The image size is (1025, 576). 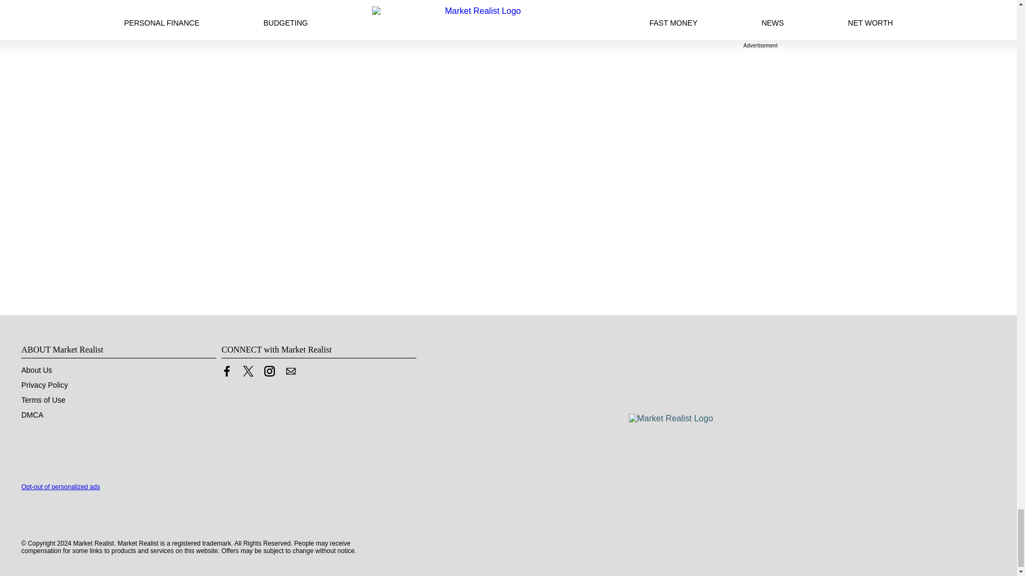 What do you see at coordinates (226, 373) in the screenshot?
I see `Link to Facebook` at bounding box center [226, 373].